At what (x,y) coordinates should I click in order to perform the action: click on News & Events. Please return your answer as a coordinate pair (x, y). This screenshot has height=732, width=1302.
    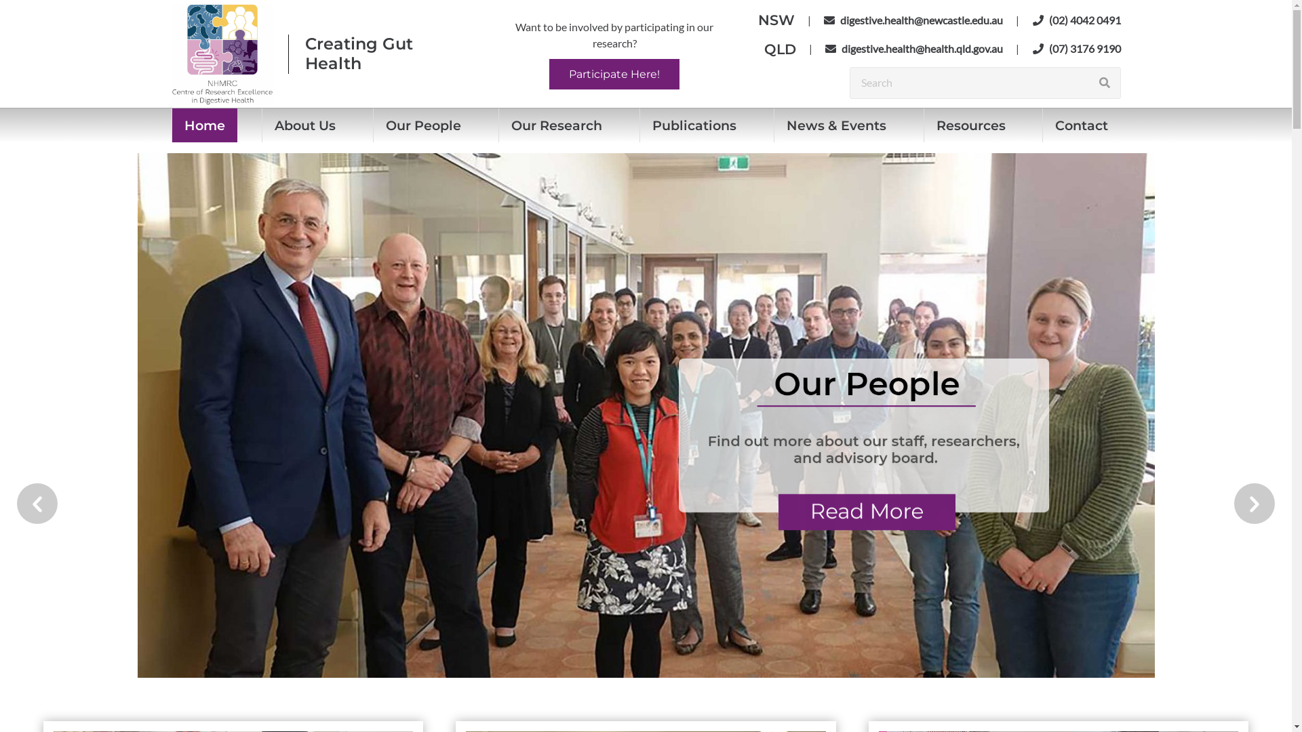
    Looking at the image, I should click on (837, 125).